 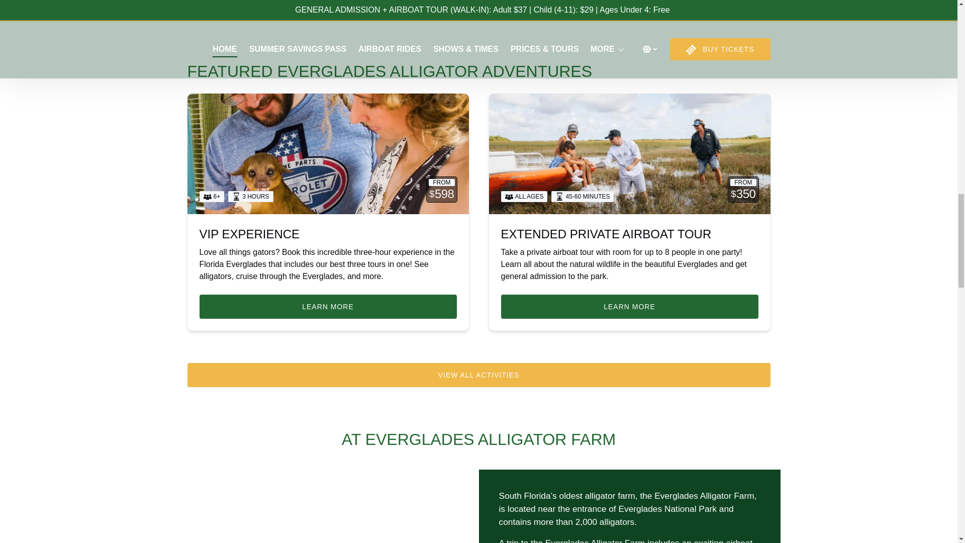 What do you see at coordinates (249, 234) in the screenshot?
I see `VIP EXPERIENCE` at bounding box center [249, 234].